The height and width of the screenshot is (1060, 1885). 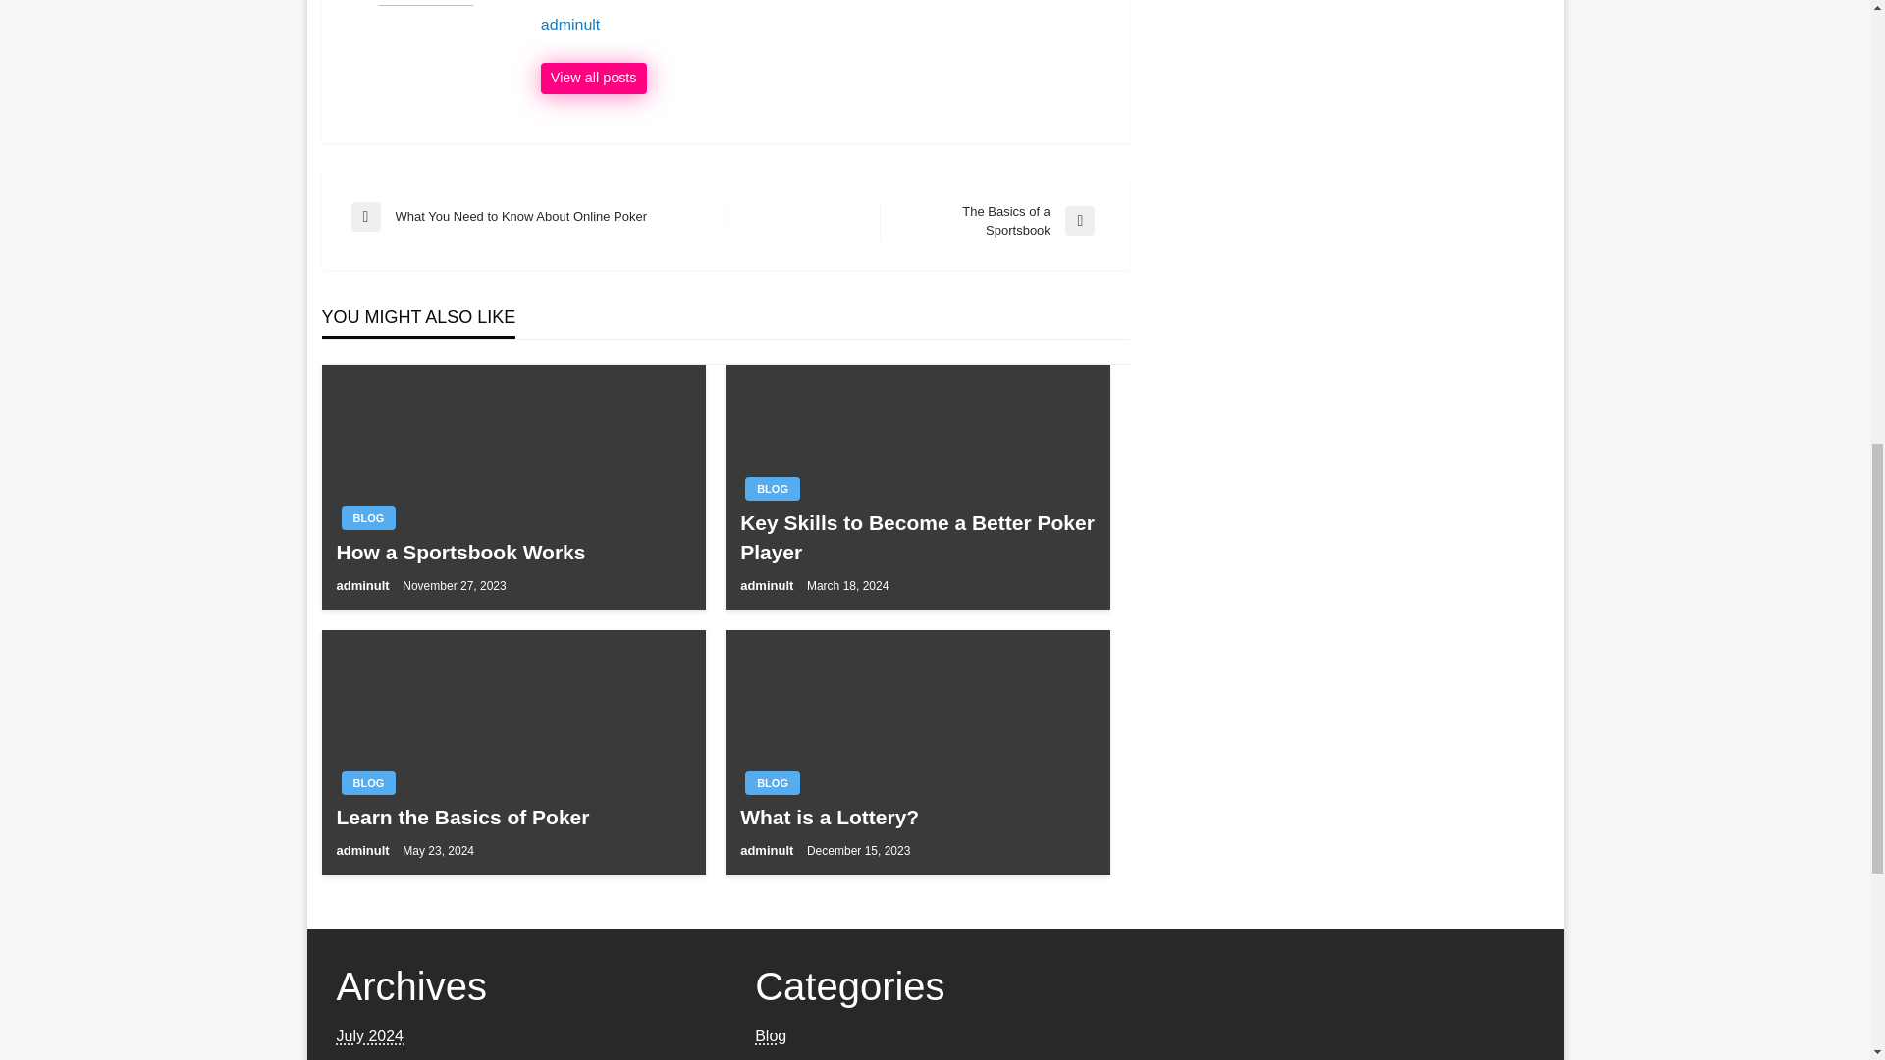 What do you see at coordinates (772, 783) in the screenshot?
I see `BLOG` at bounding box center [772, 783].